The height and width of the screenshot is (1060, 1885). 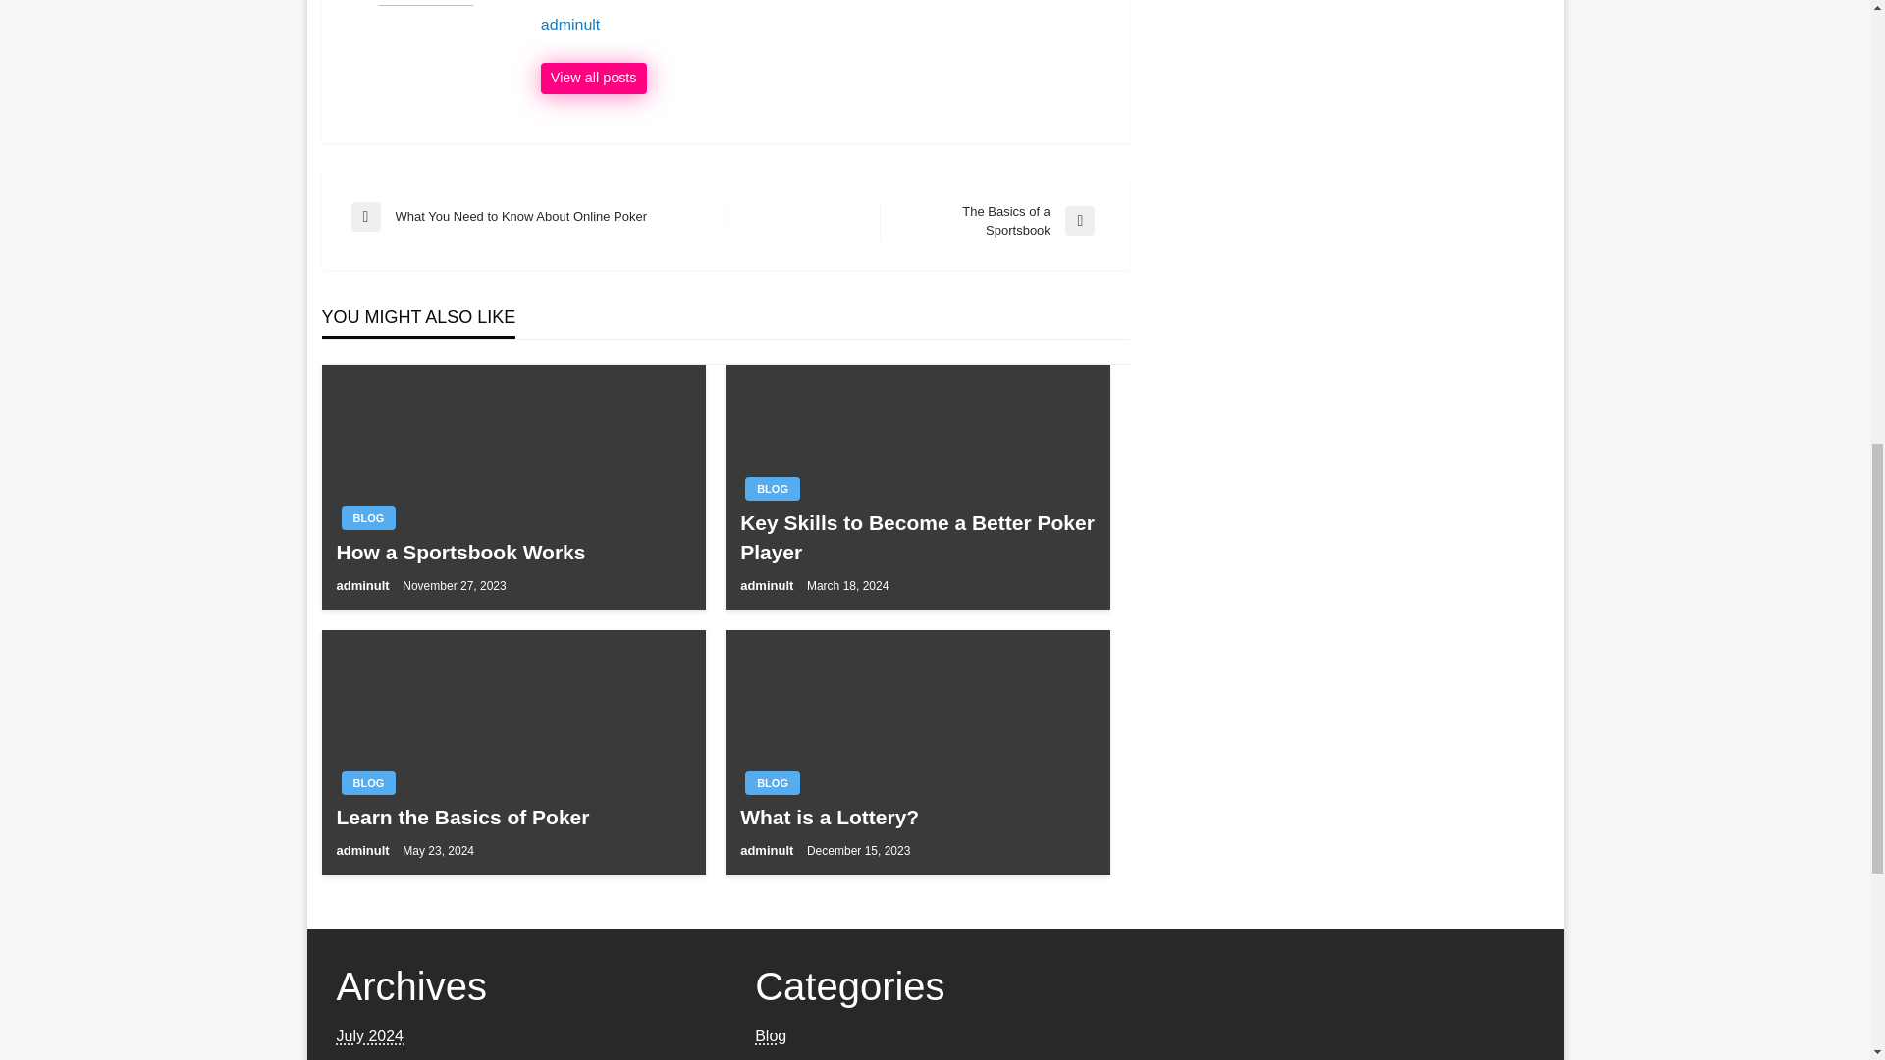 What do you see at coordinates (772, 783) in the screenshot?
I see `BLOG` at bounding box center [772, 783].